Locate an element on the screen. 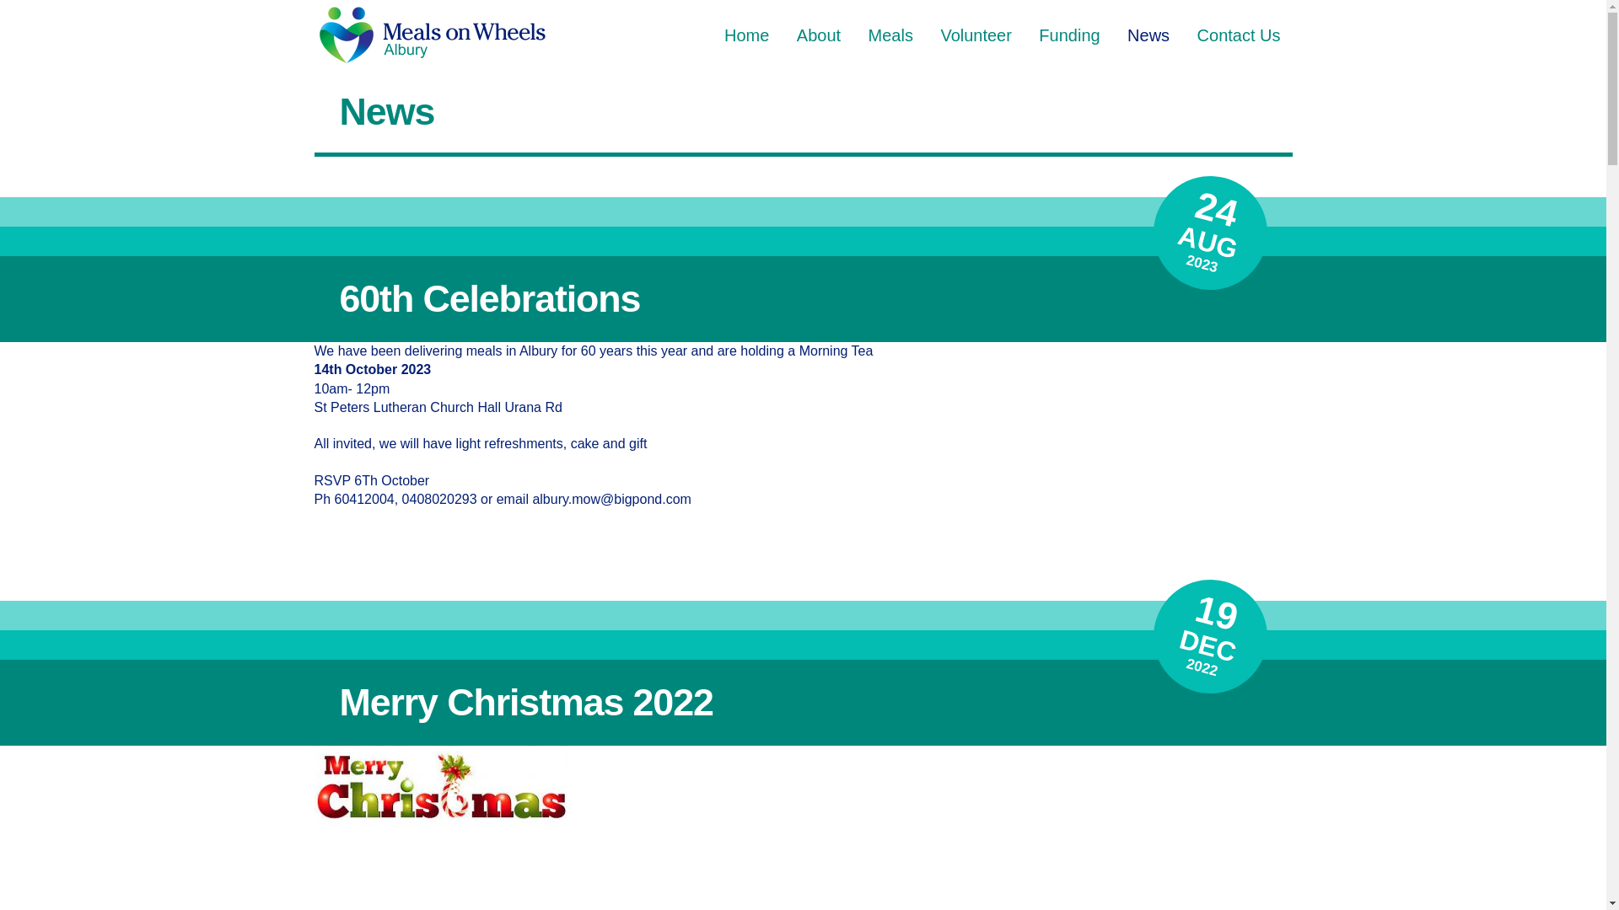 This screenshot has height=910, width=1619. Albury Meals on Wheels is located at coordinates (432, 17).